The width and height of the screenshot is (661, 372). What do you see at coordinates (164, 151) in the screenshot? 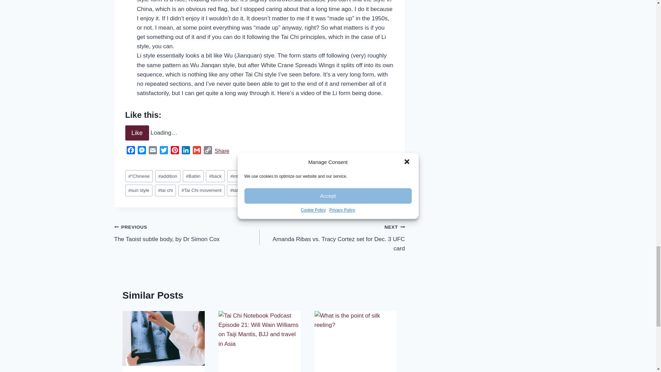
I see `Twitter` at bounding box center [164, 151].